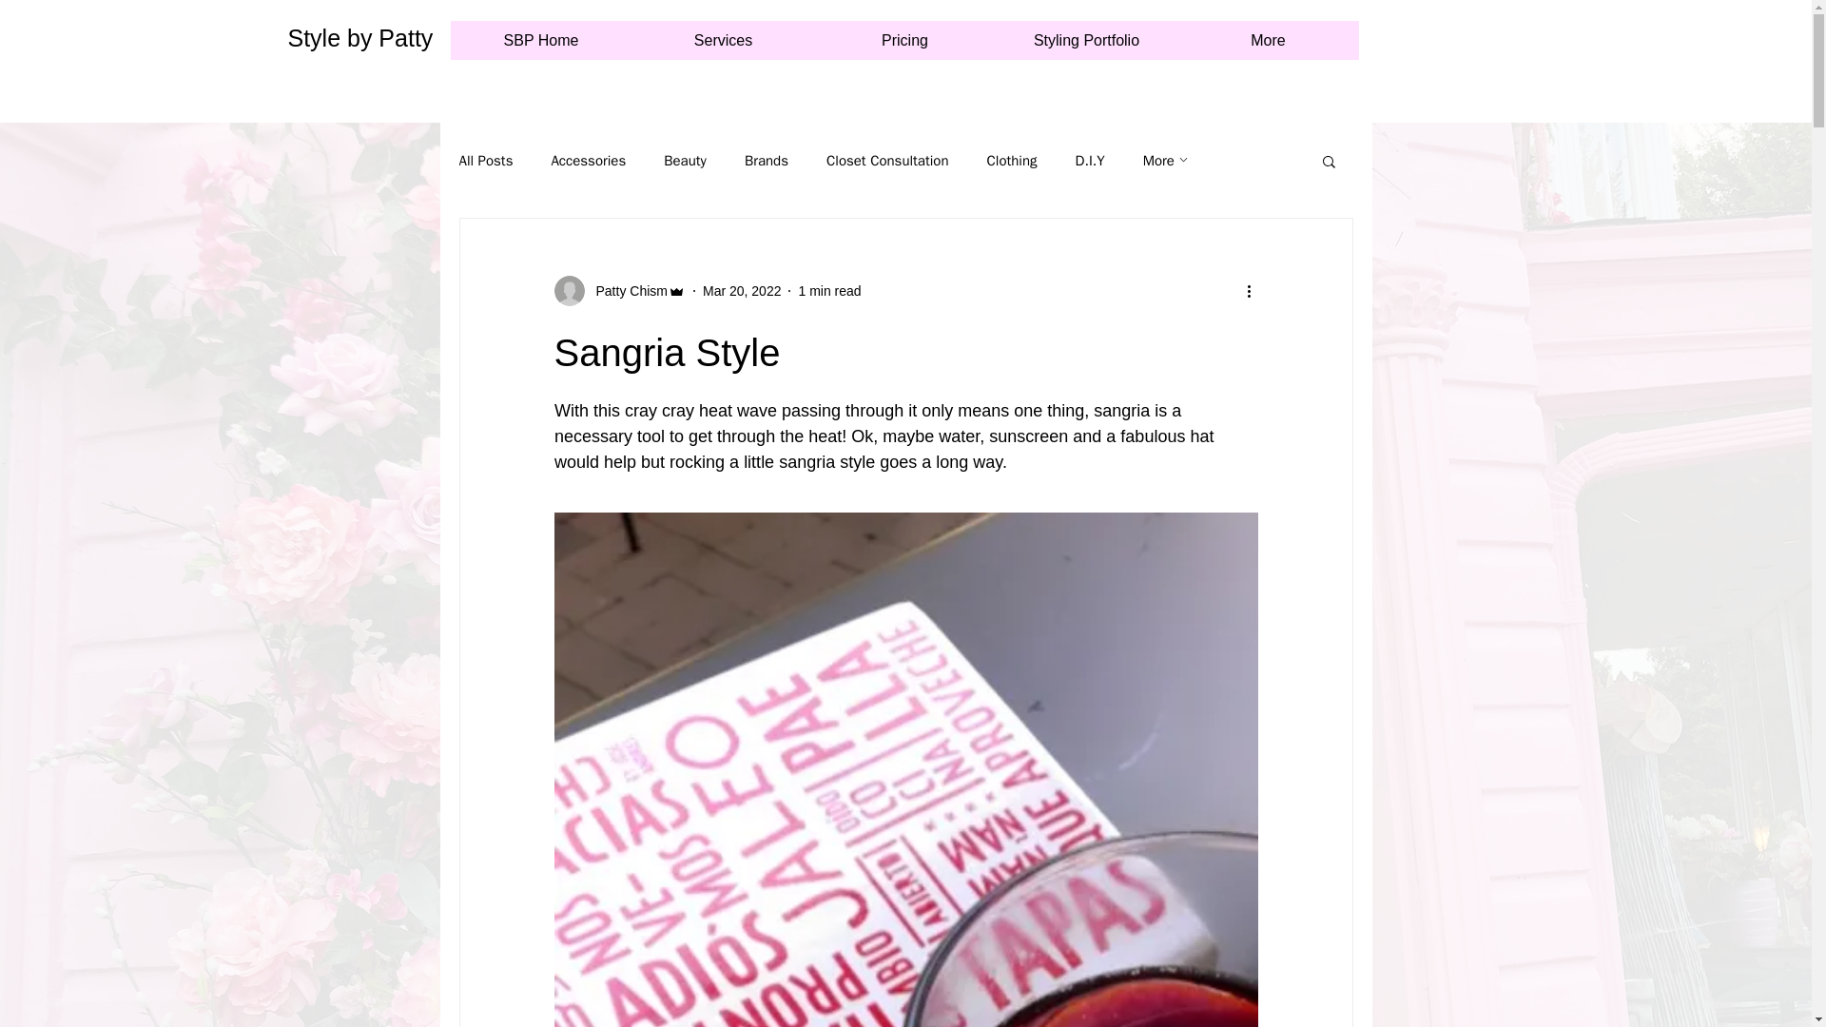 This screenshot has height=1027, width=1826. What do you see at coordinates (1090, 161) in the screenshot?
I see `D.I.Y` at bounding box center [1090, 161].